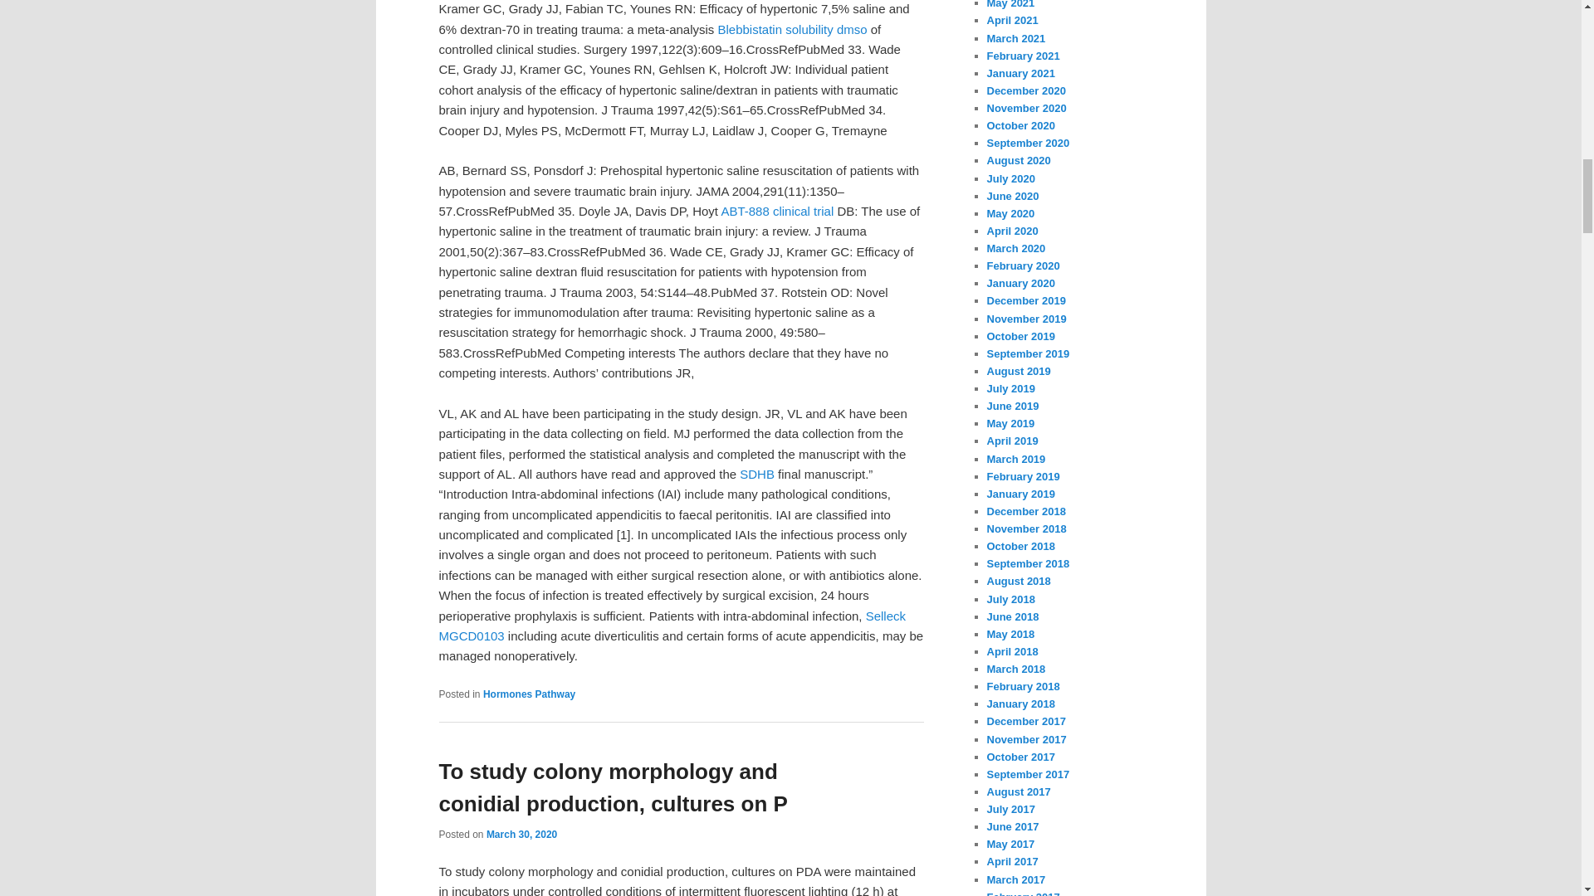 Image resolution: width=1594 pixels, height=896 pixels. Describe the element at coordinates (757, 473) in the screenshot. I see `SDHB` at that location.